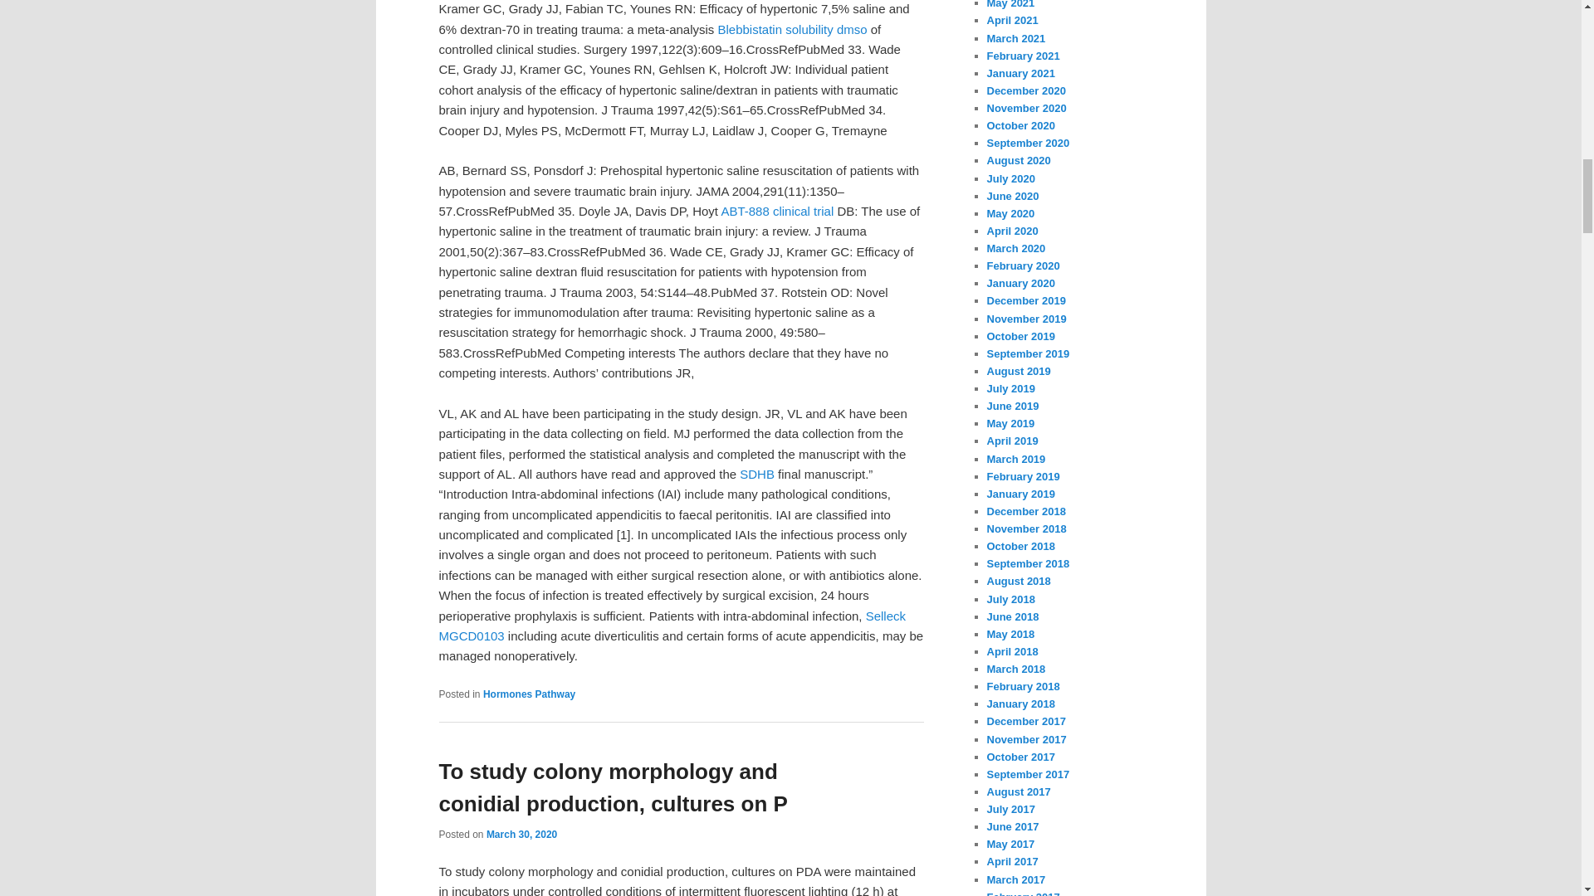 Image resolution: width=1594 pixels, height=896 pixels. Describe the element at coordinates (757, 473) in the screenshot. I see `SDHB` at that location.